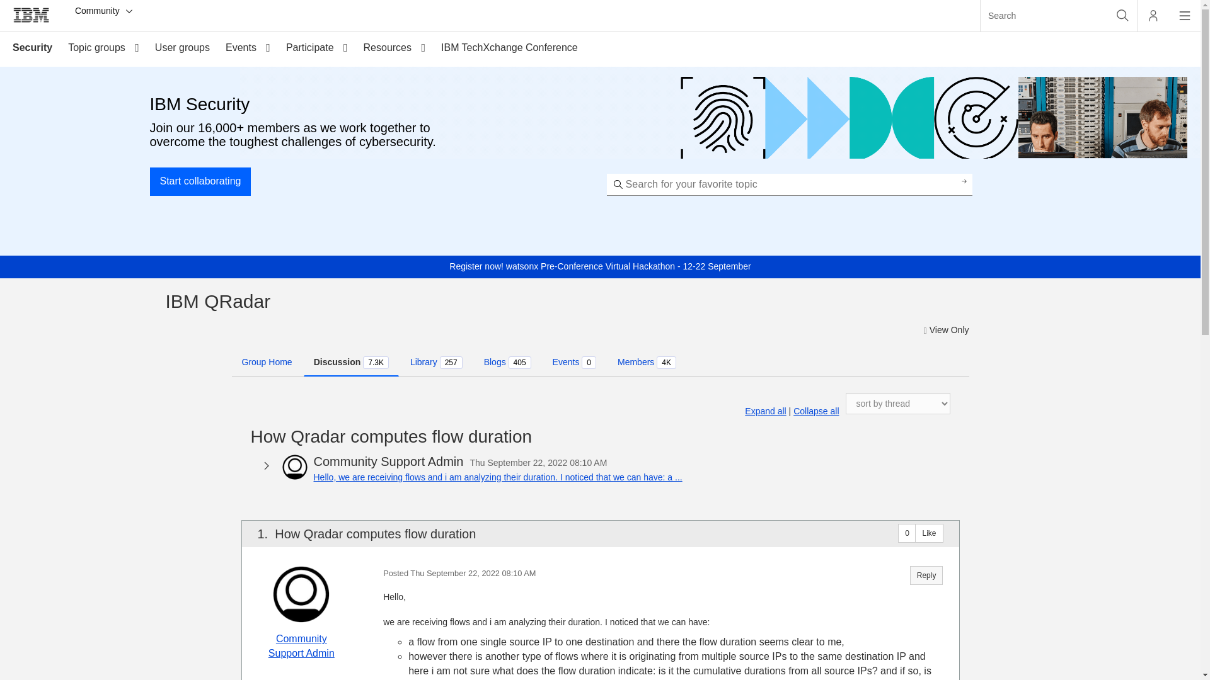  What do you see at coordinates (105, 11) in the screenshot?
I see `Community` at bounding box center [105, 11].